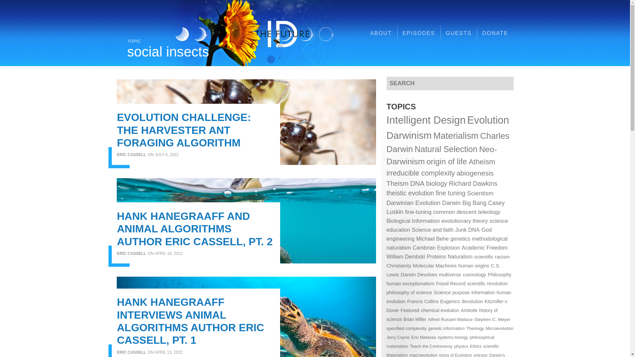 The image size is (635, 357). I want to click on EVOLUTION CHALLENGE: THE HARVESTER ANT FORAGING ALGORITHM, so click(184, 130).